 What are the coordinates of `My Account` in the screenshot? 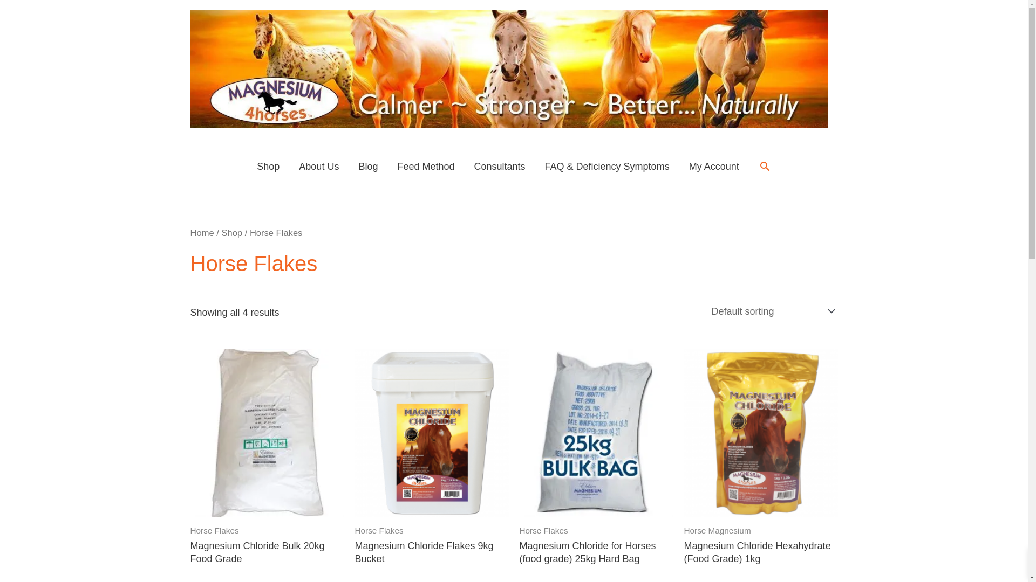 It's located at (714, 167).